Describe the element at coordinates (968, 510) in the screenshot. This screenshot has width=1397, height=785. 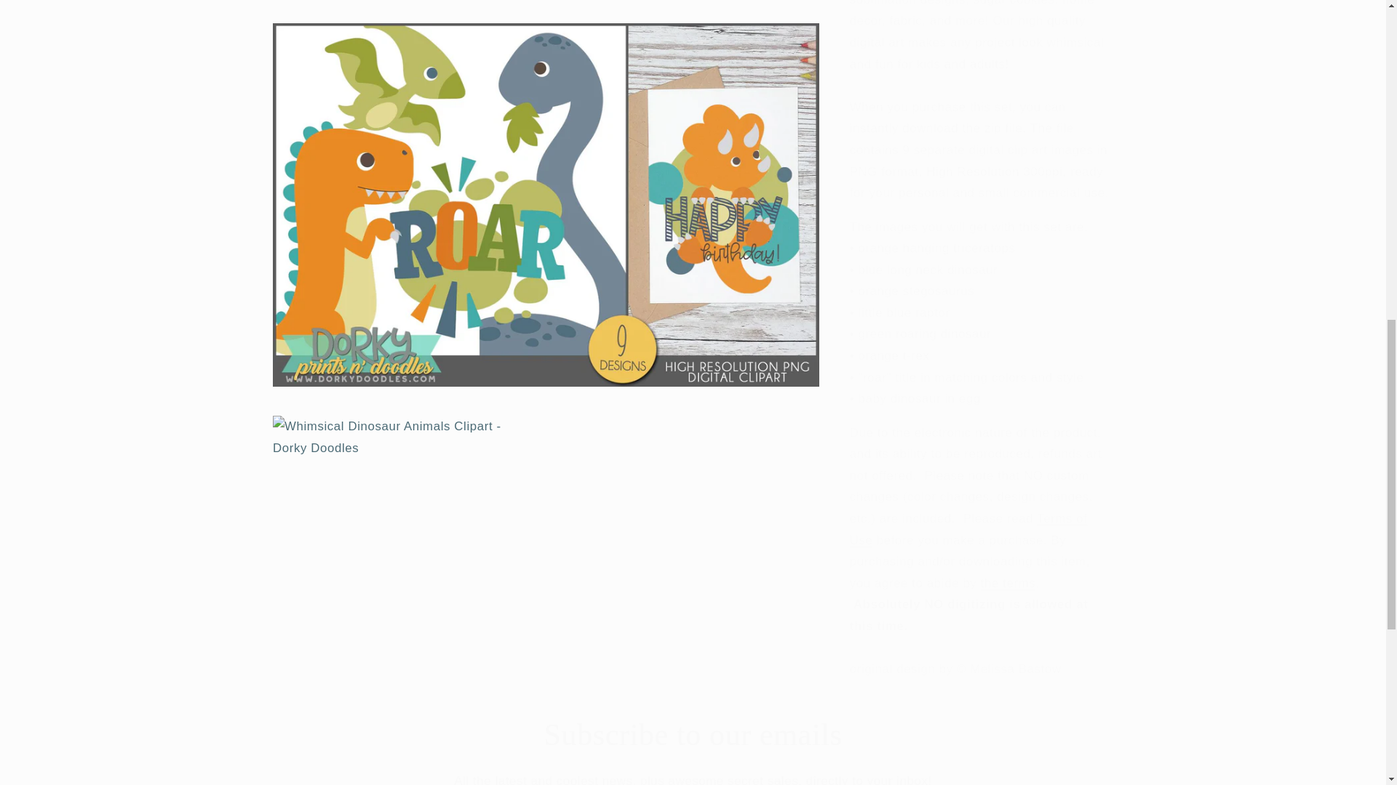
I see `terms of use` at that location.